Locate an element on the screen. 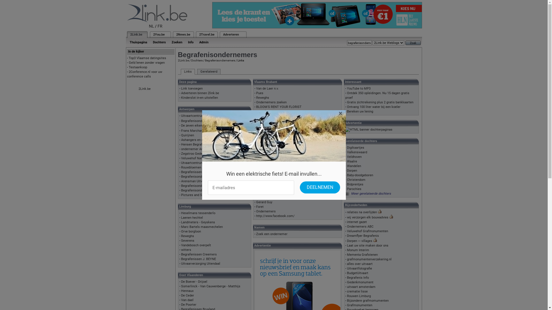 The width and height of the screenshot is (552, 310). De Poorter is located at coordinates (189, 305).